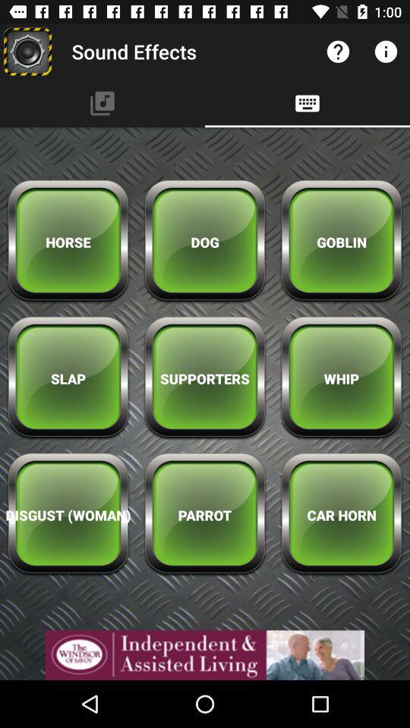 This screenshot has height=728, width=410. I want to click on sound effects, so click(27, 52).